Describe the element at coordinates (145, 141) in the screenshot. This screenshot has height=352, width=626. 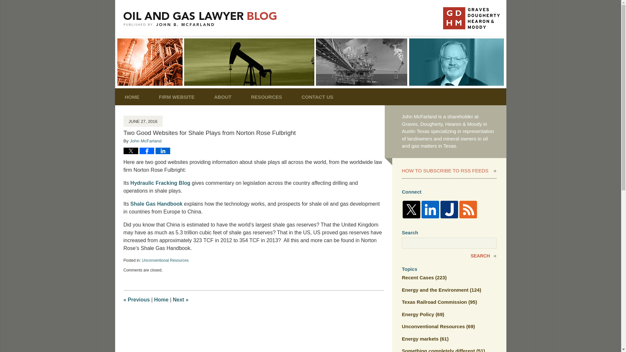
I see `John McFarland` at that location.